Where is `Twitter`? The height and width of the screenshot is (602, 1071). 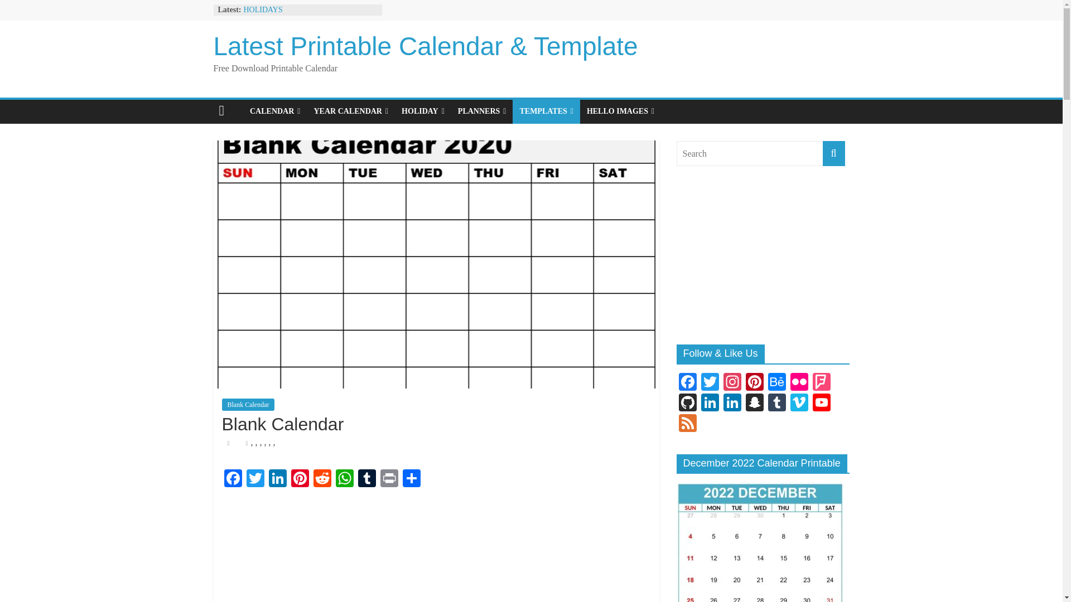
Twitter is located at coordinates (255, 479).